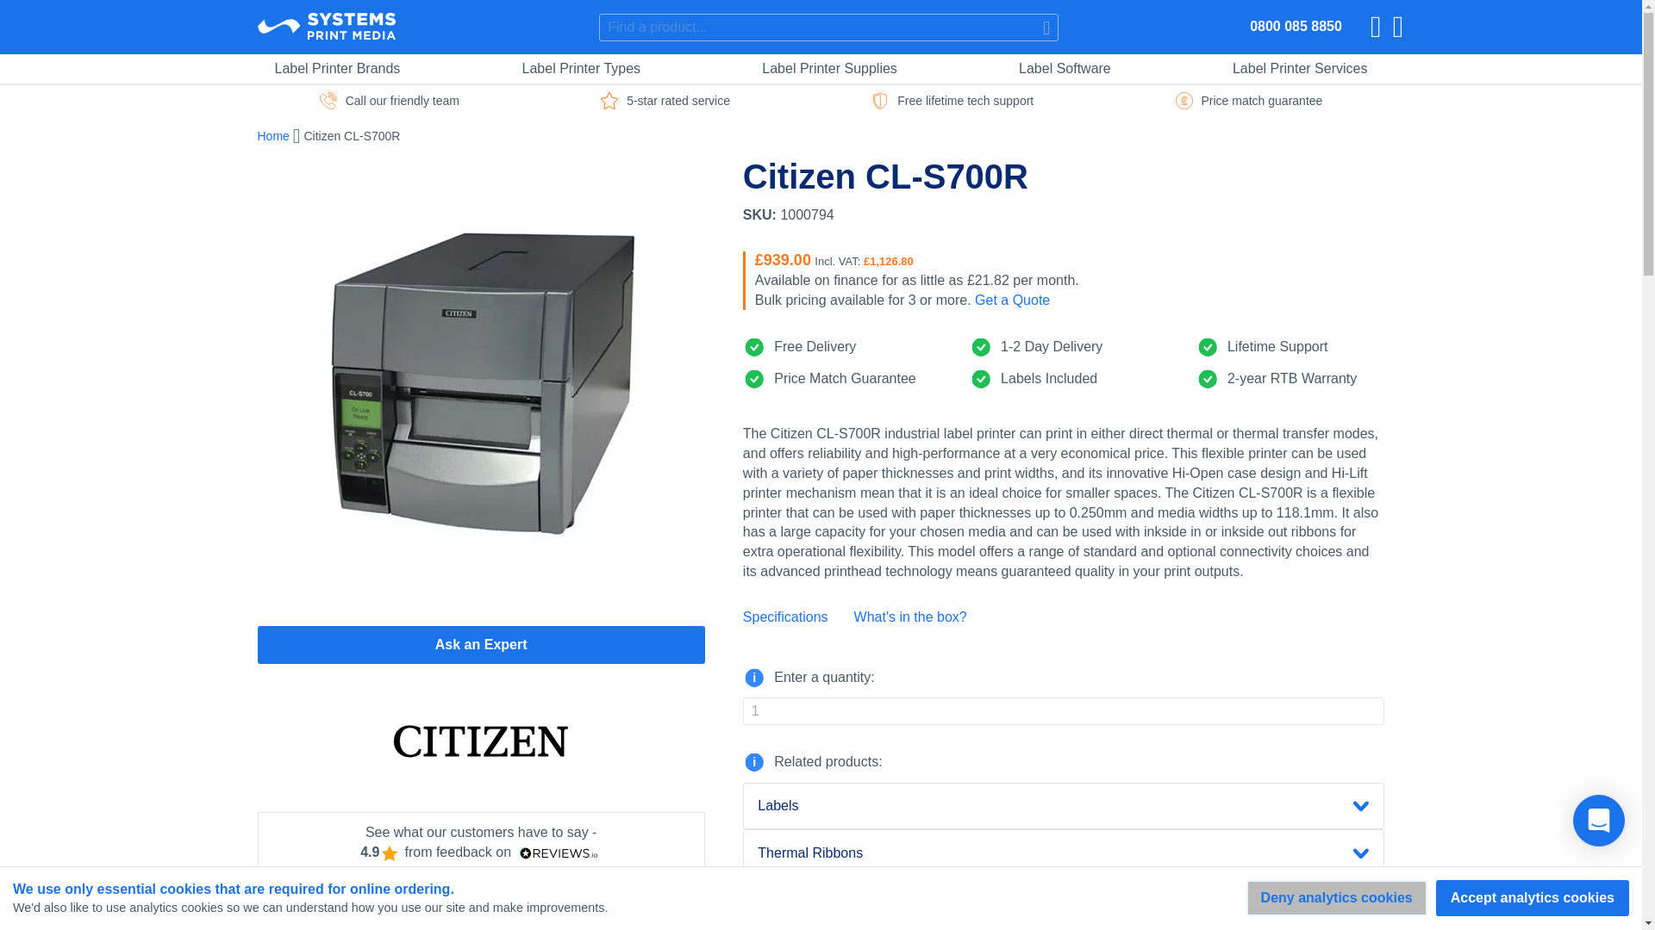 The image size is (1655, 930). Describe the element at coordinates (1296, 26) in the screenshot. I see `0800 085 8850` at that location.